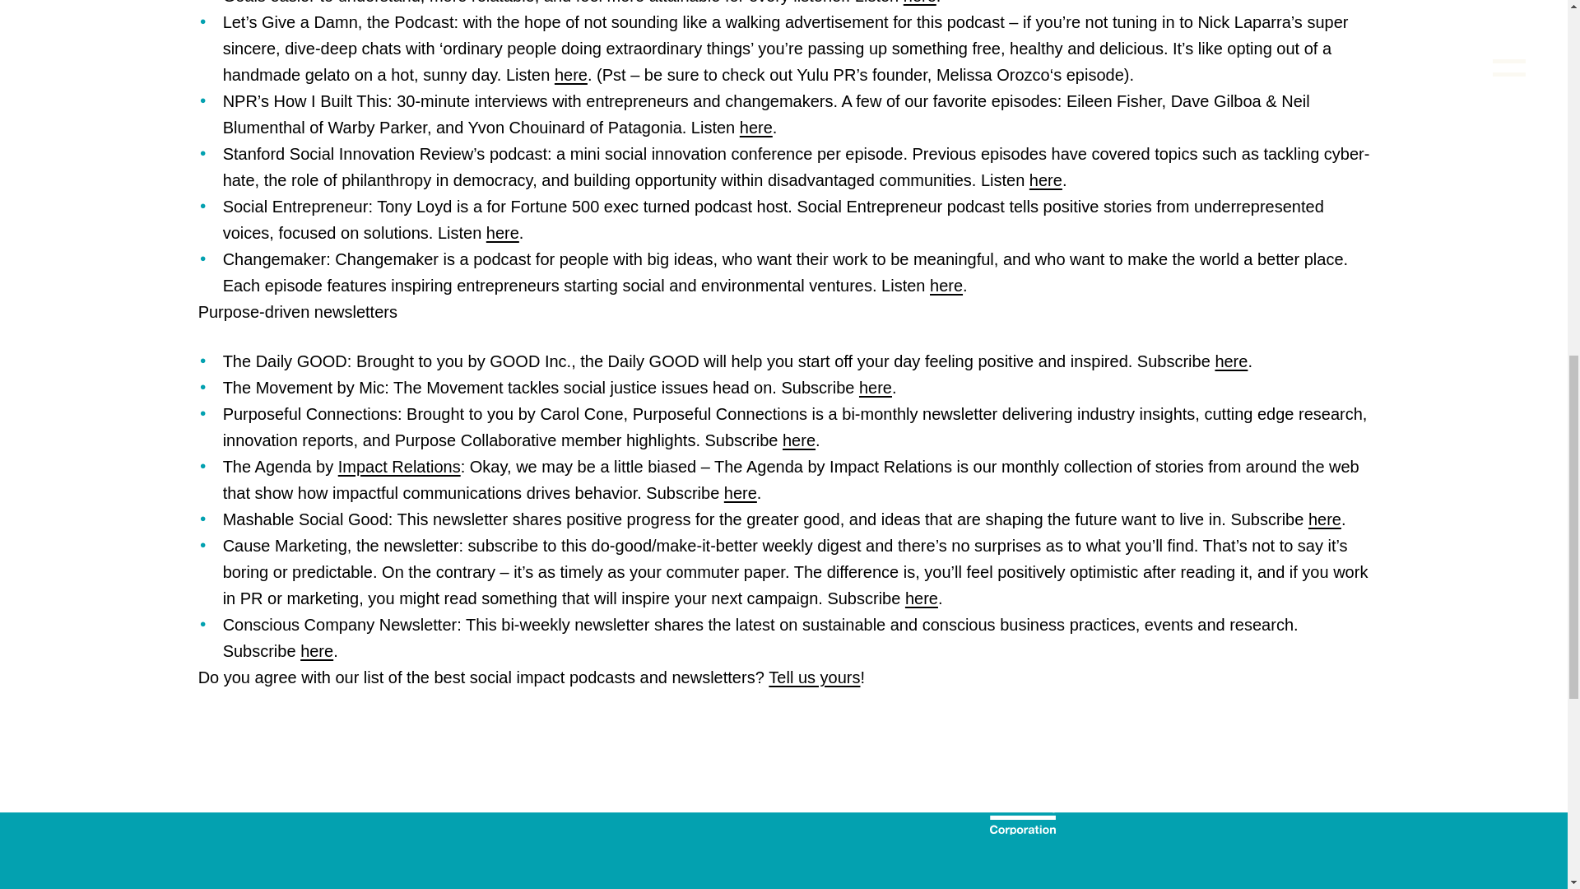 The image size is (1580, 889). I want to click on here, so click(1231, 361).